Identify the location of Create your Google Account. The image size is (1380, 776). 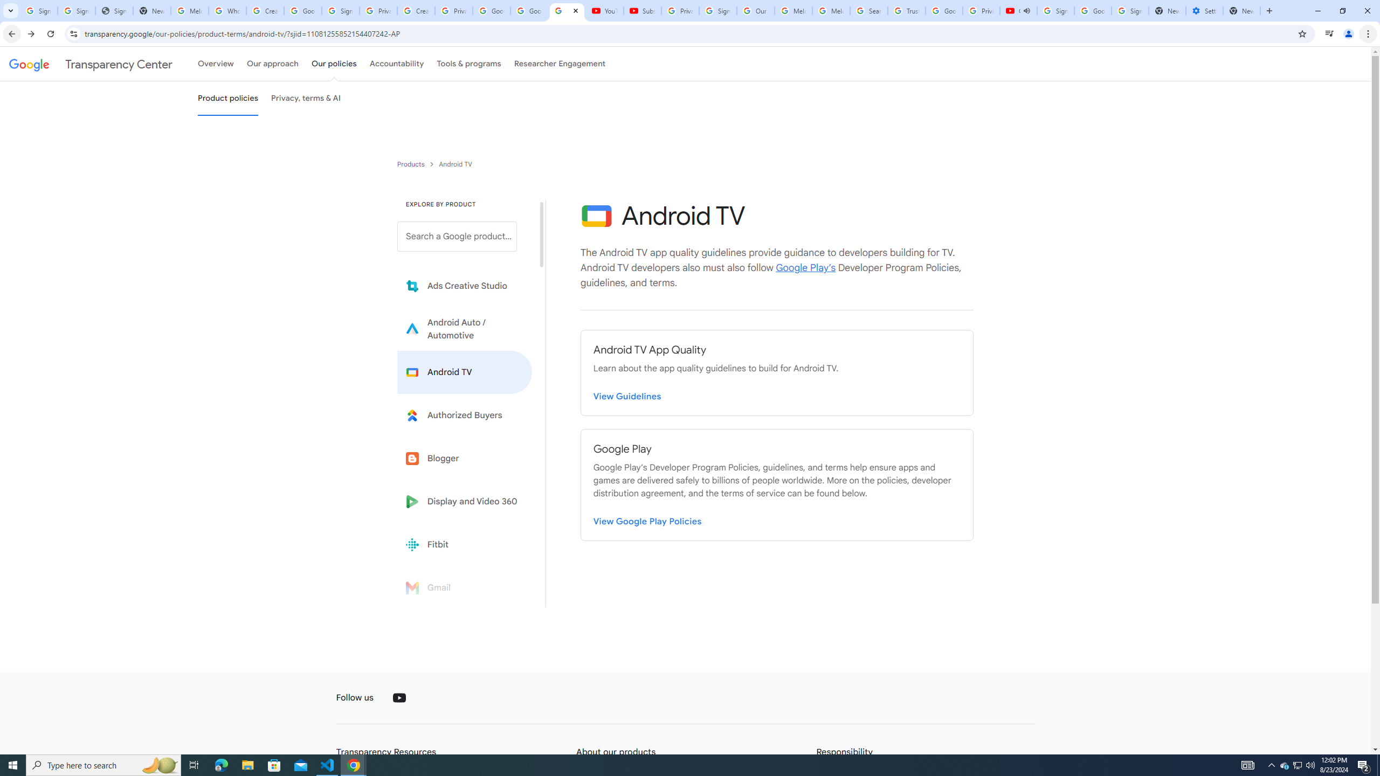
(265, 11).